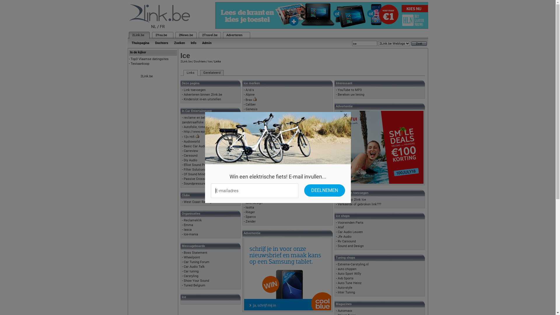 This screenshot has width=560, height=315. What do you see at coordinates (188, 225) in the screenshot?
I see `Emma` at bounding box center [188, 225].